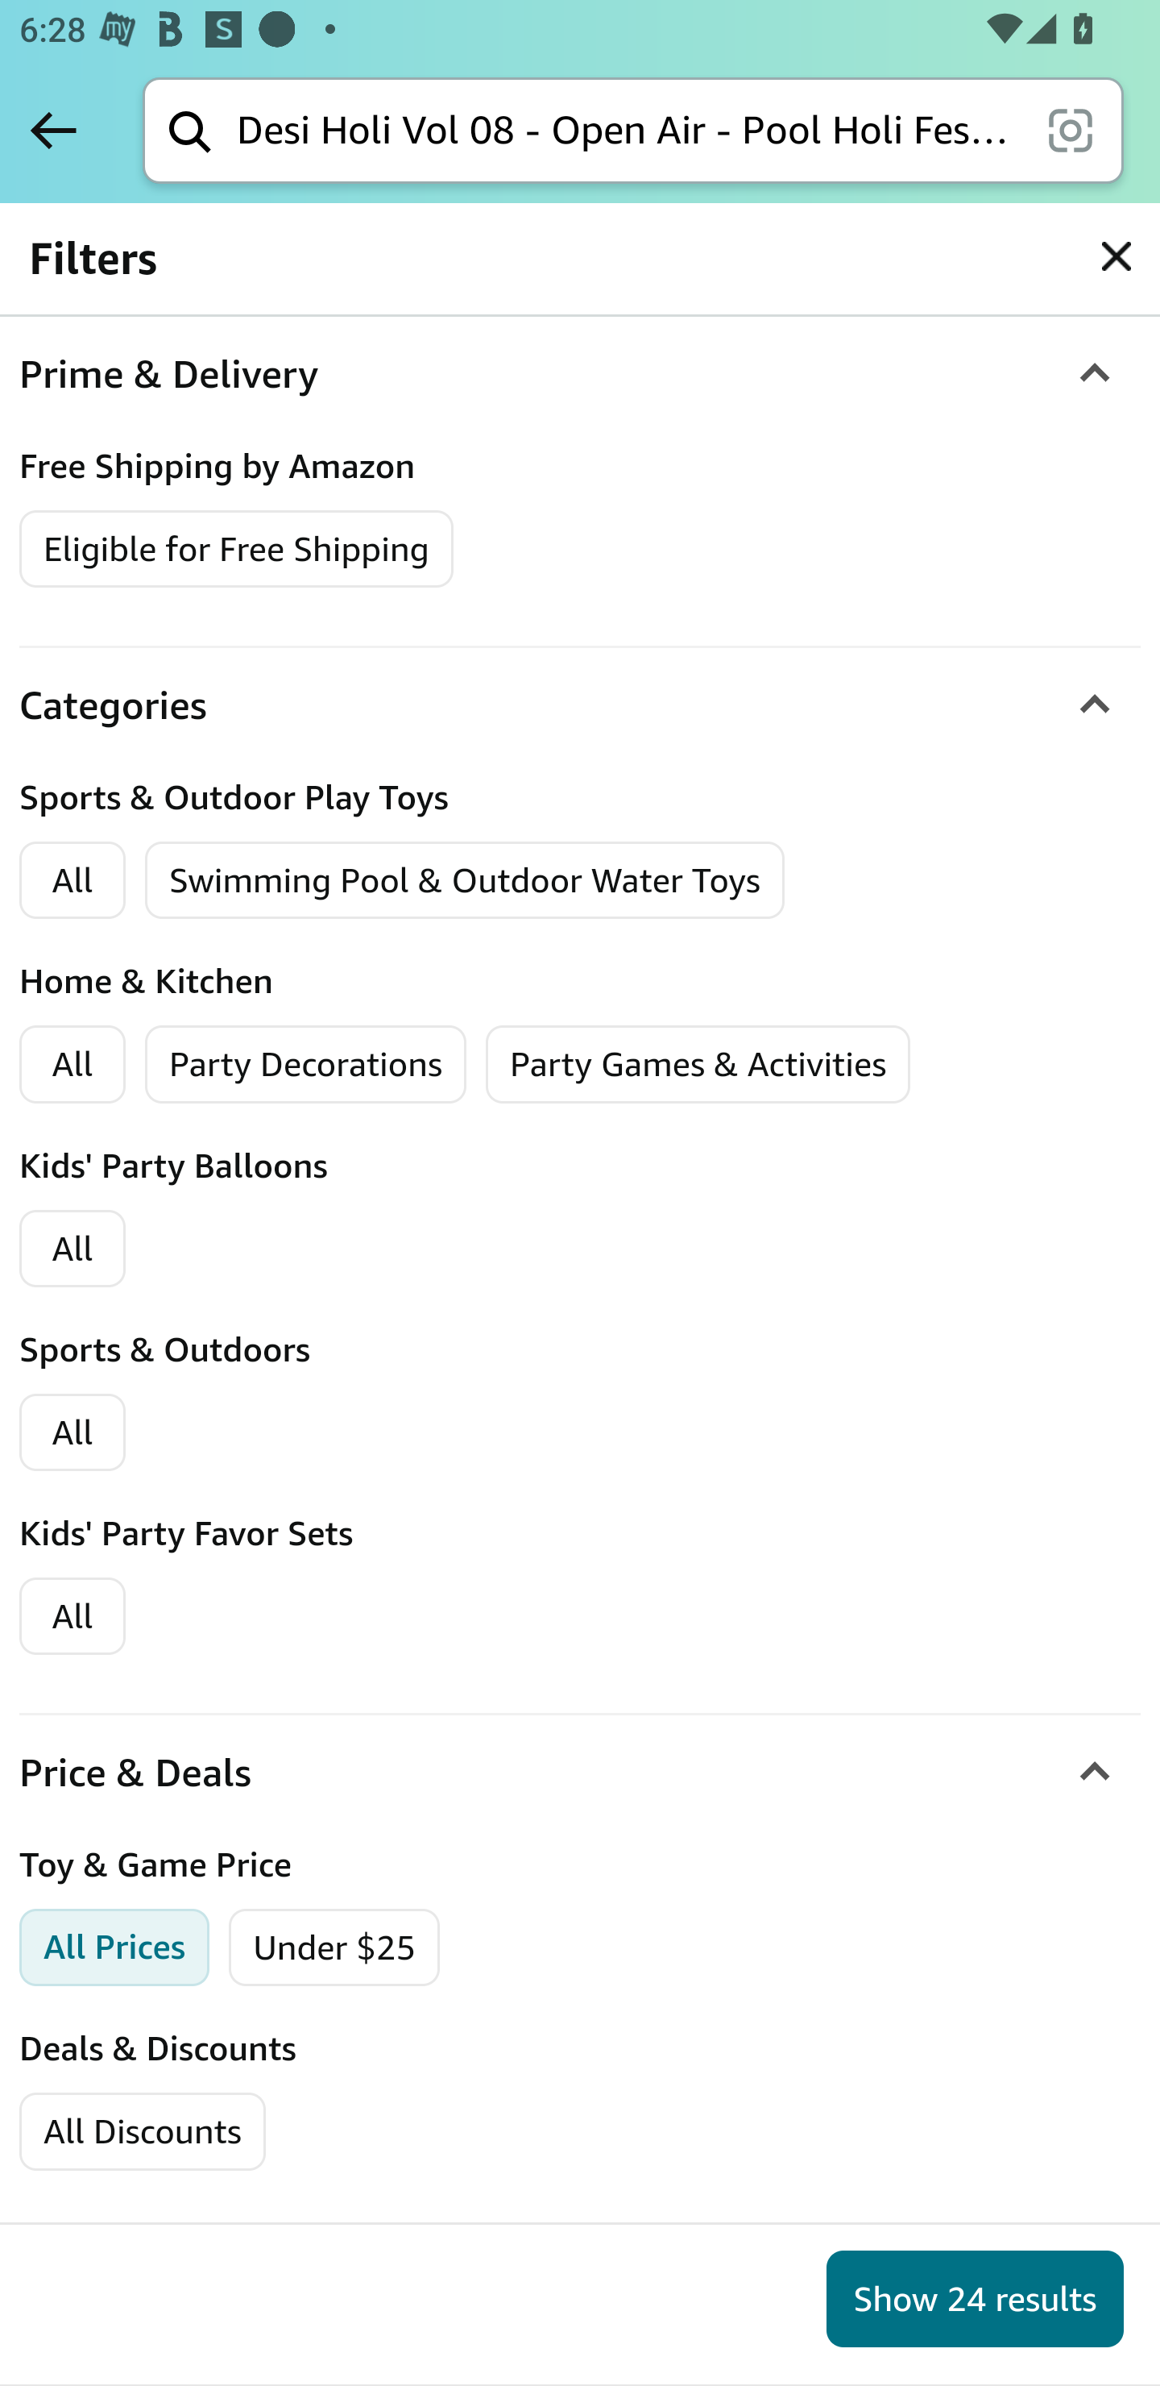  Describe the element at coordinates (53, 130) in the screenshot. I see `Back` at that location.